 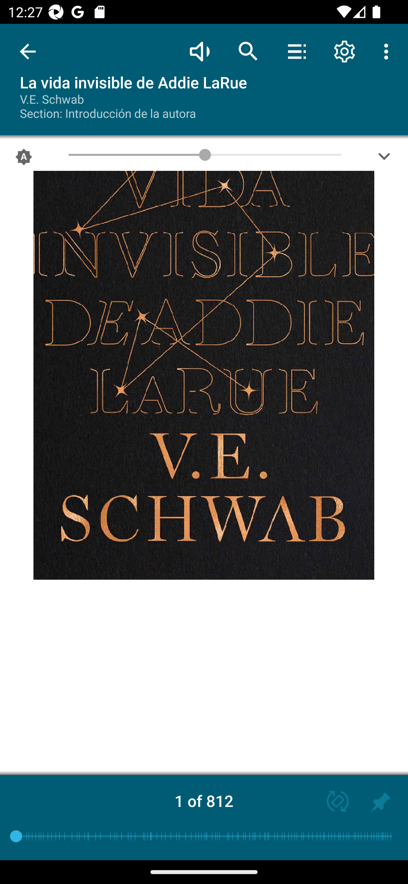 I want to click on More options, so click(x=388, y=51).